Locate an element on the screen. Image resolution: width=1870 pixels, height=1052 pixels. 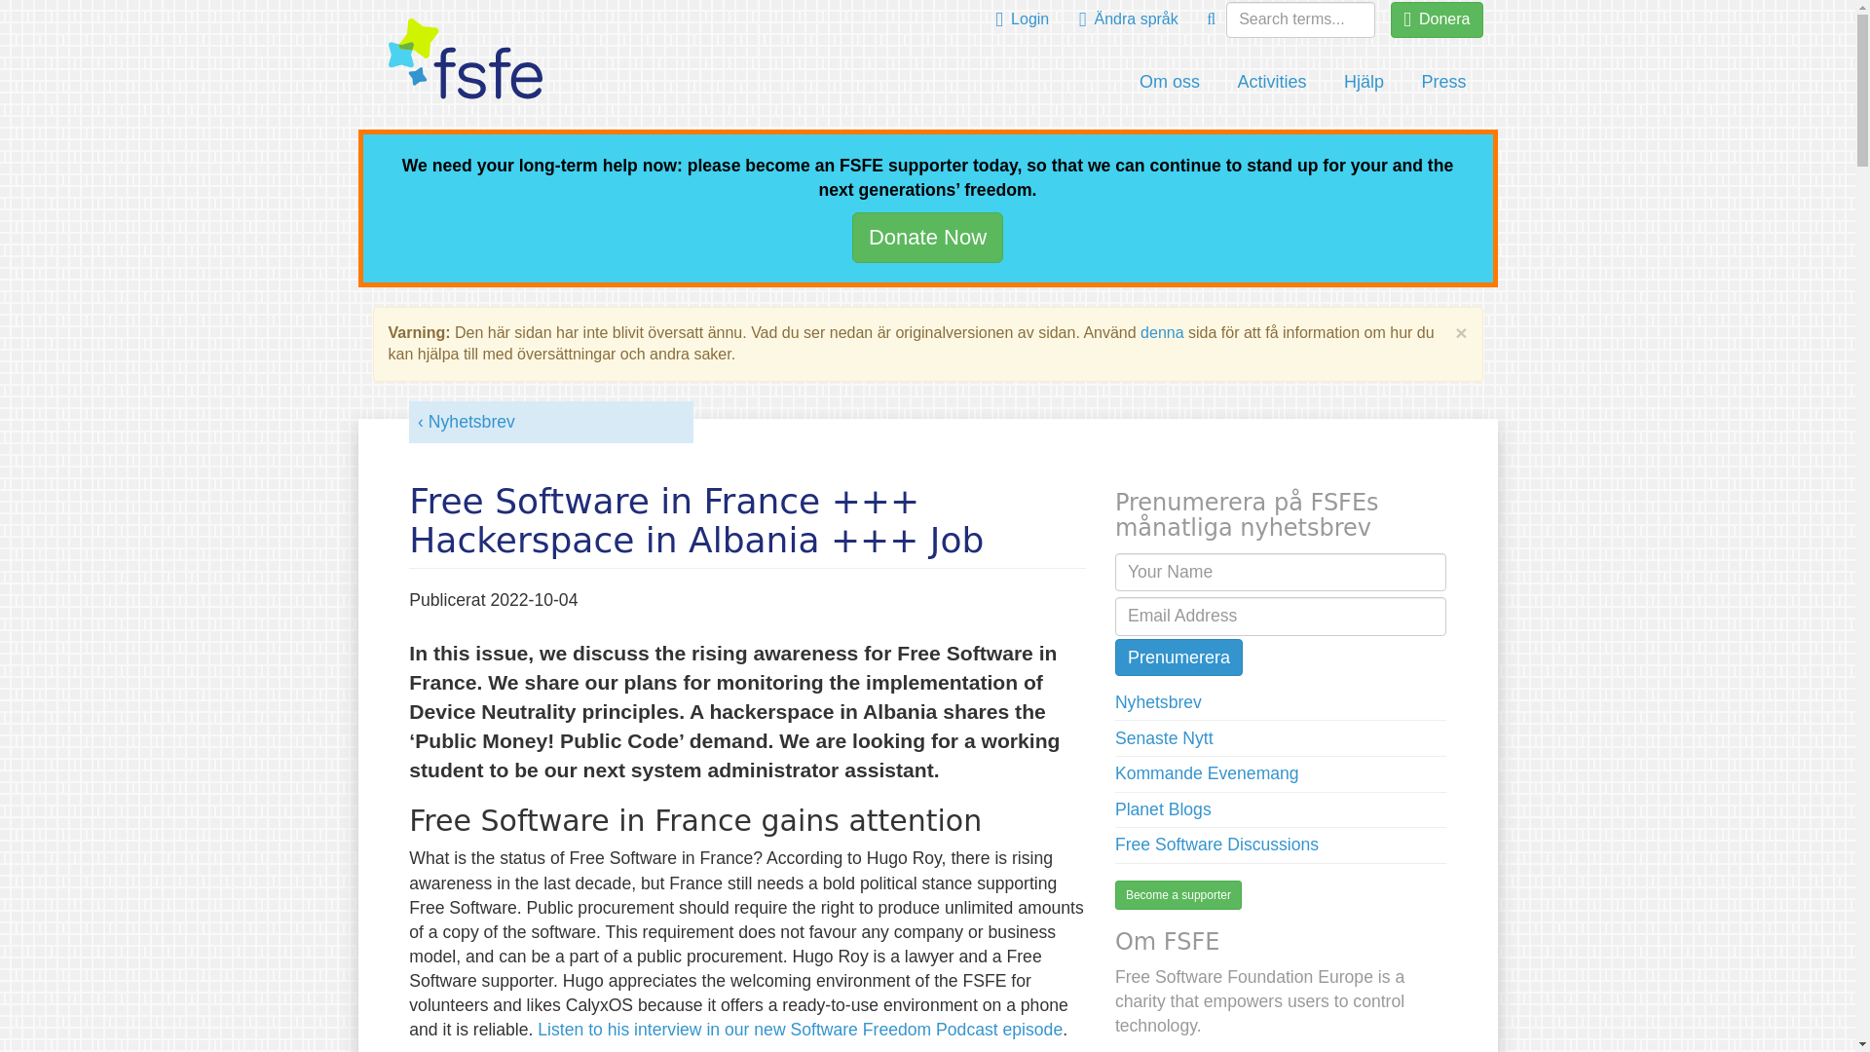
Donera is located at coordinates (1437, 19).